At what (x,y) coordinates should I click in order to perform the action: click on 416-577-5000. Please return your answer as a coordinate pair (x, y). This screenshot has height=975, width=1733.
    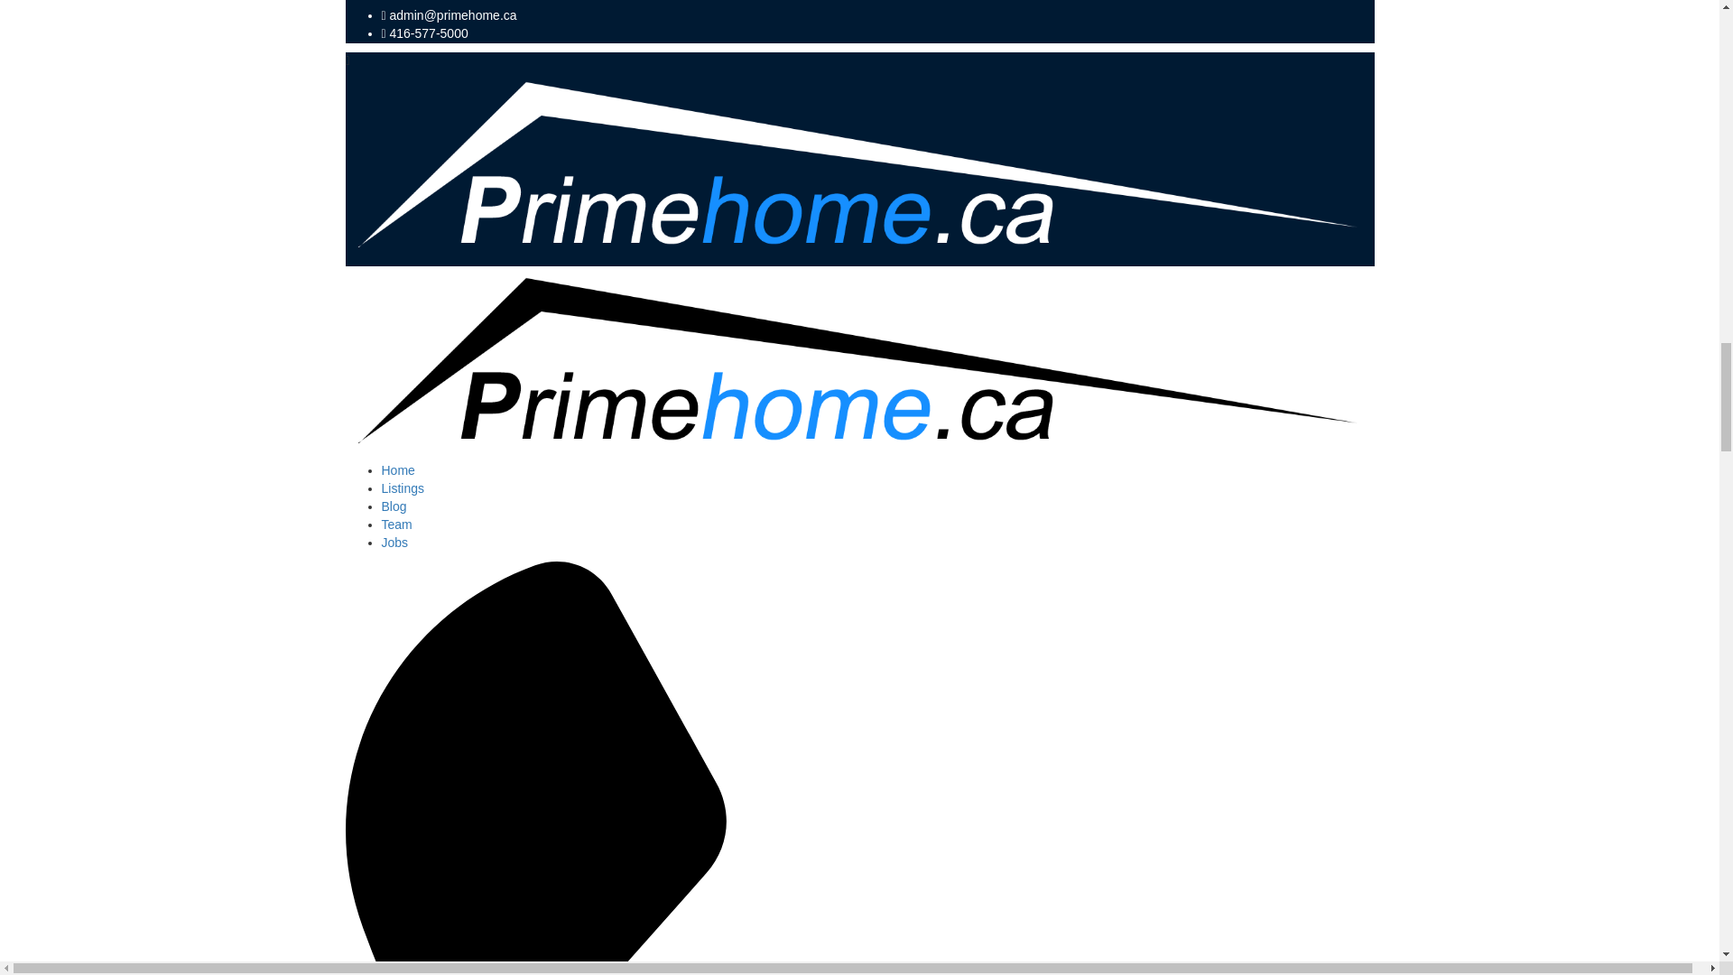
    Looking at the image, I should click on (429, 33).